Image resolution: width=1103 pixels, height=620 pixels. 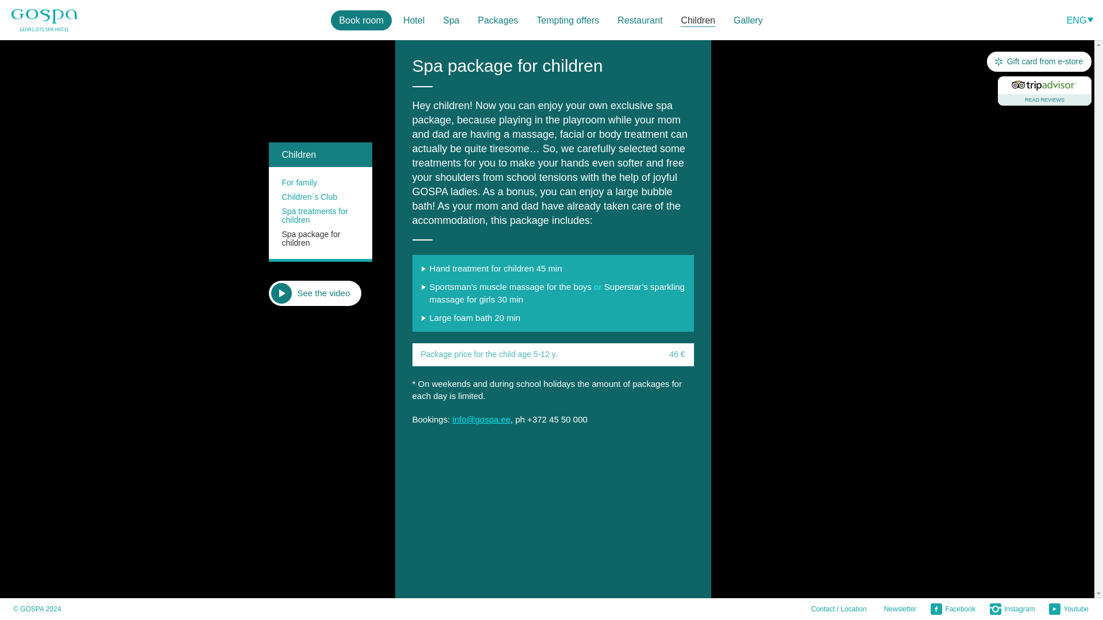 What do you see at coordinates (497, 21) in the screenshot?
I see `Packages` at bounding box center [497, 21].